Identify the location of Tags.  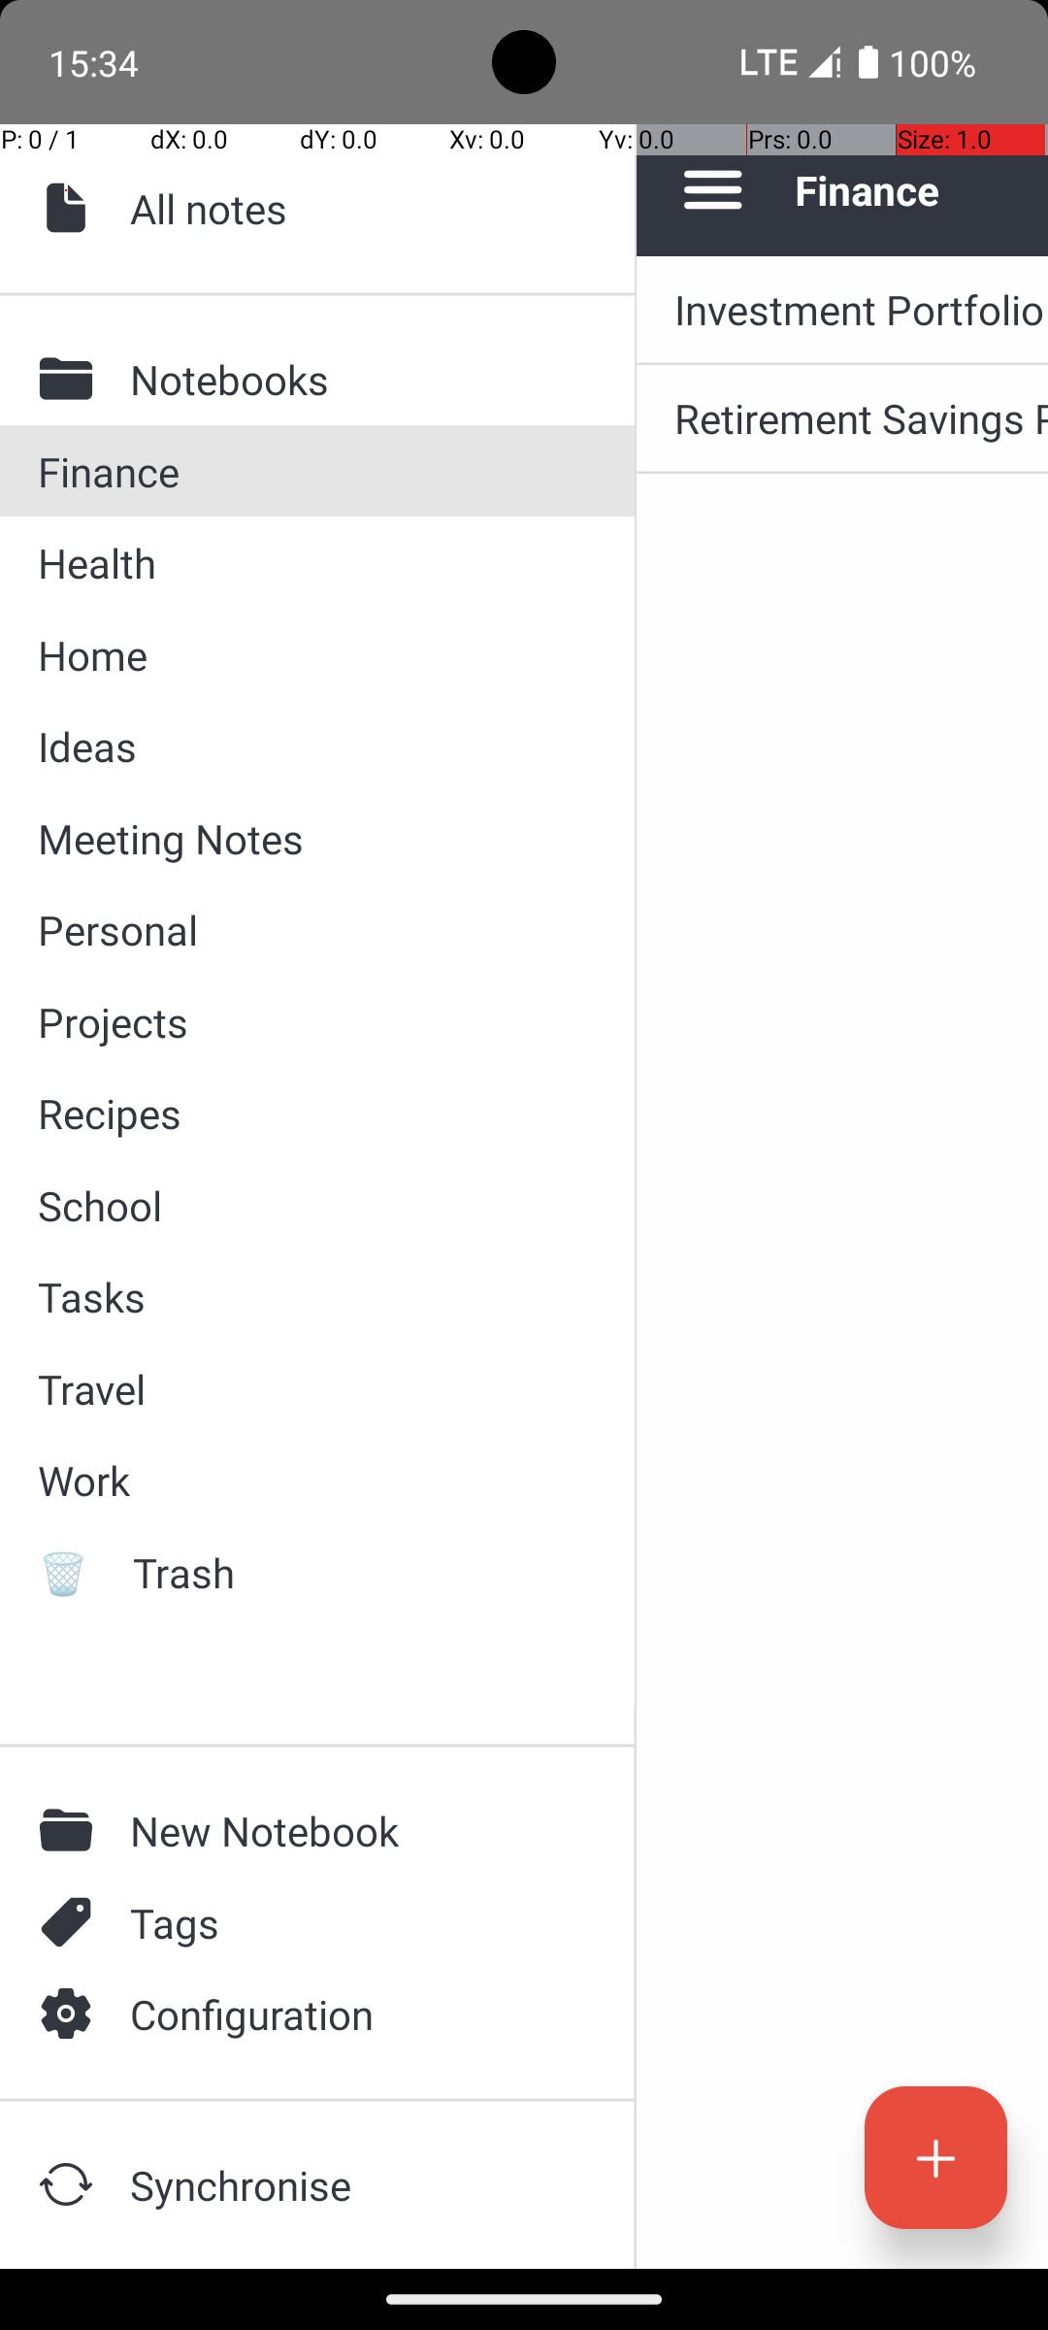
(350, 1922).